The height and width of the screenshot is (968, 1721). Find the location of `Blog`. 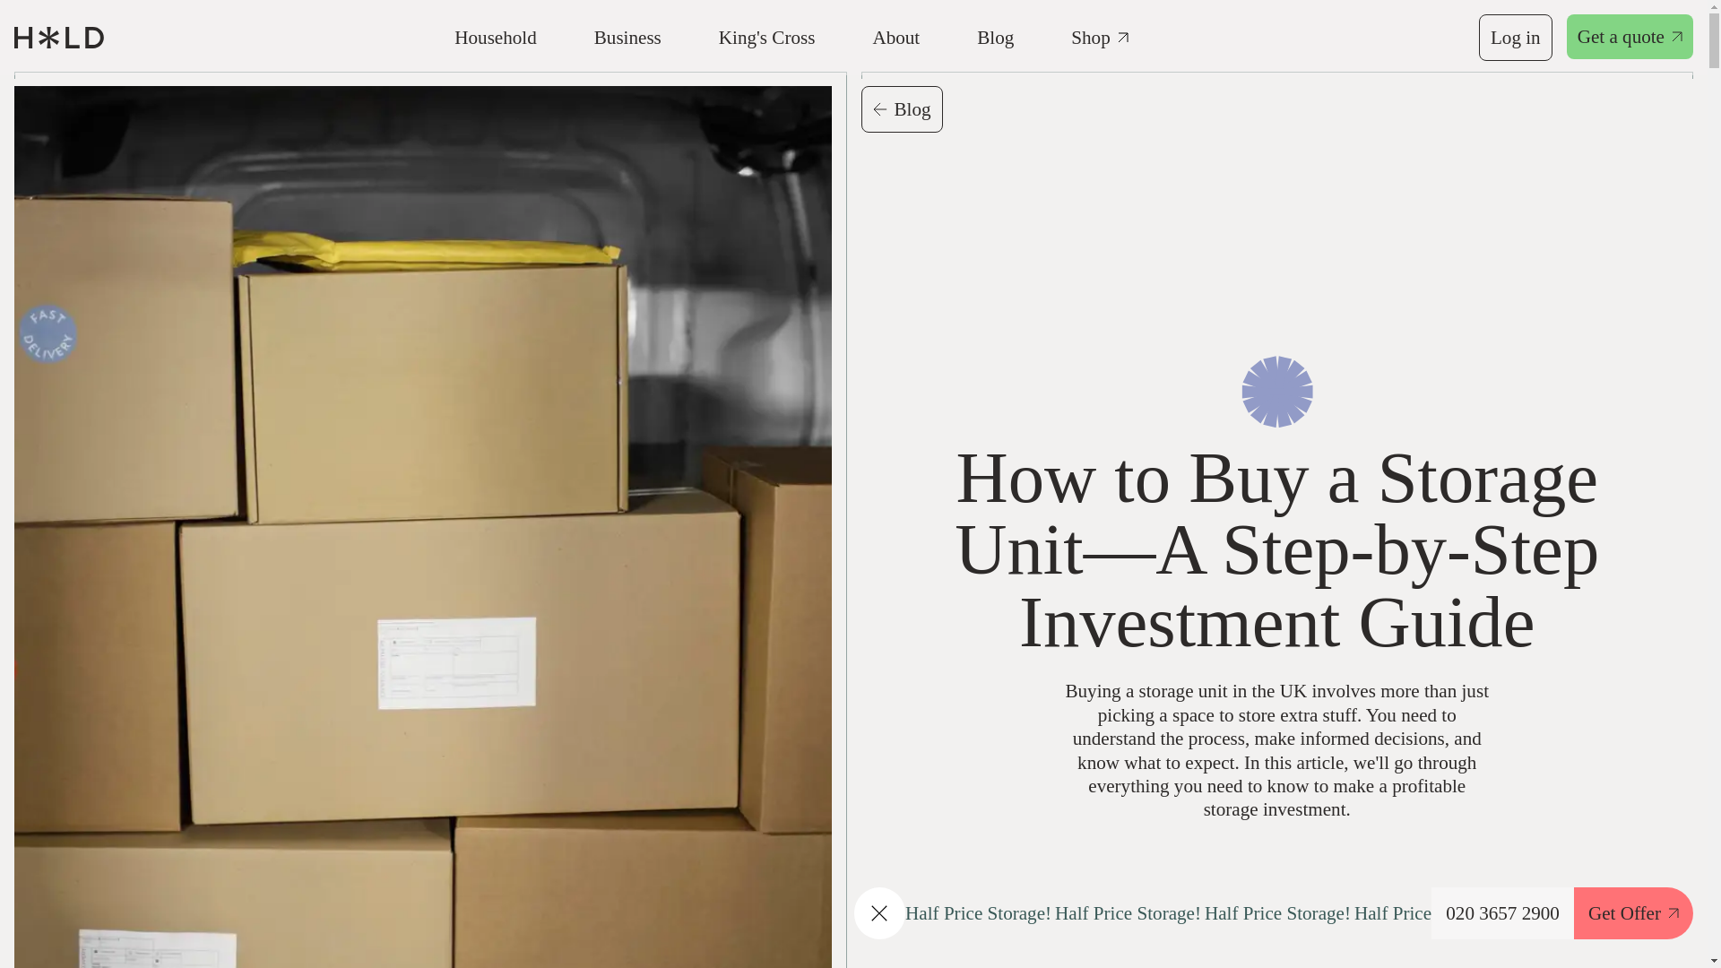

Blog is located at coordinates (901, 109).